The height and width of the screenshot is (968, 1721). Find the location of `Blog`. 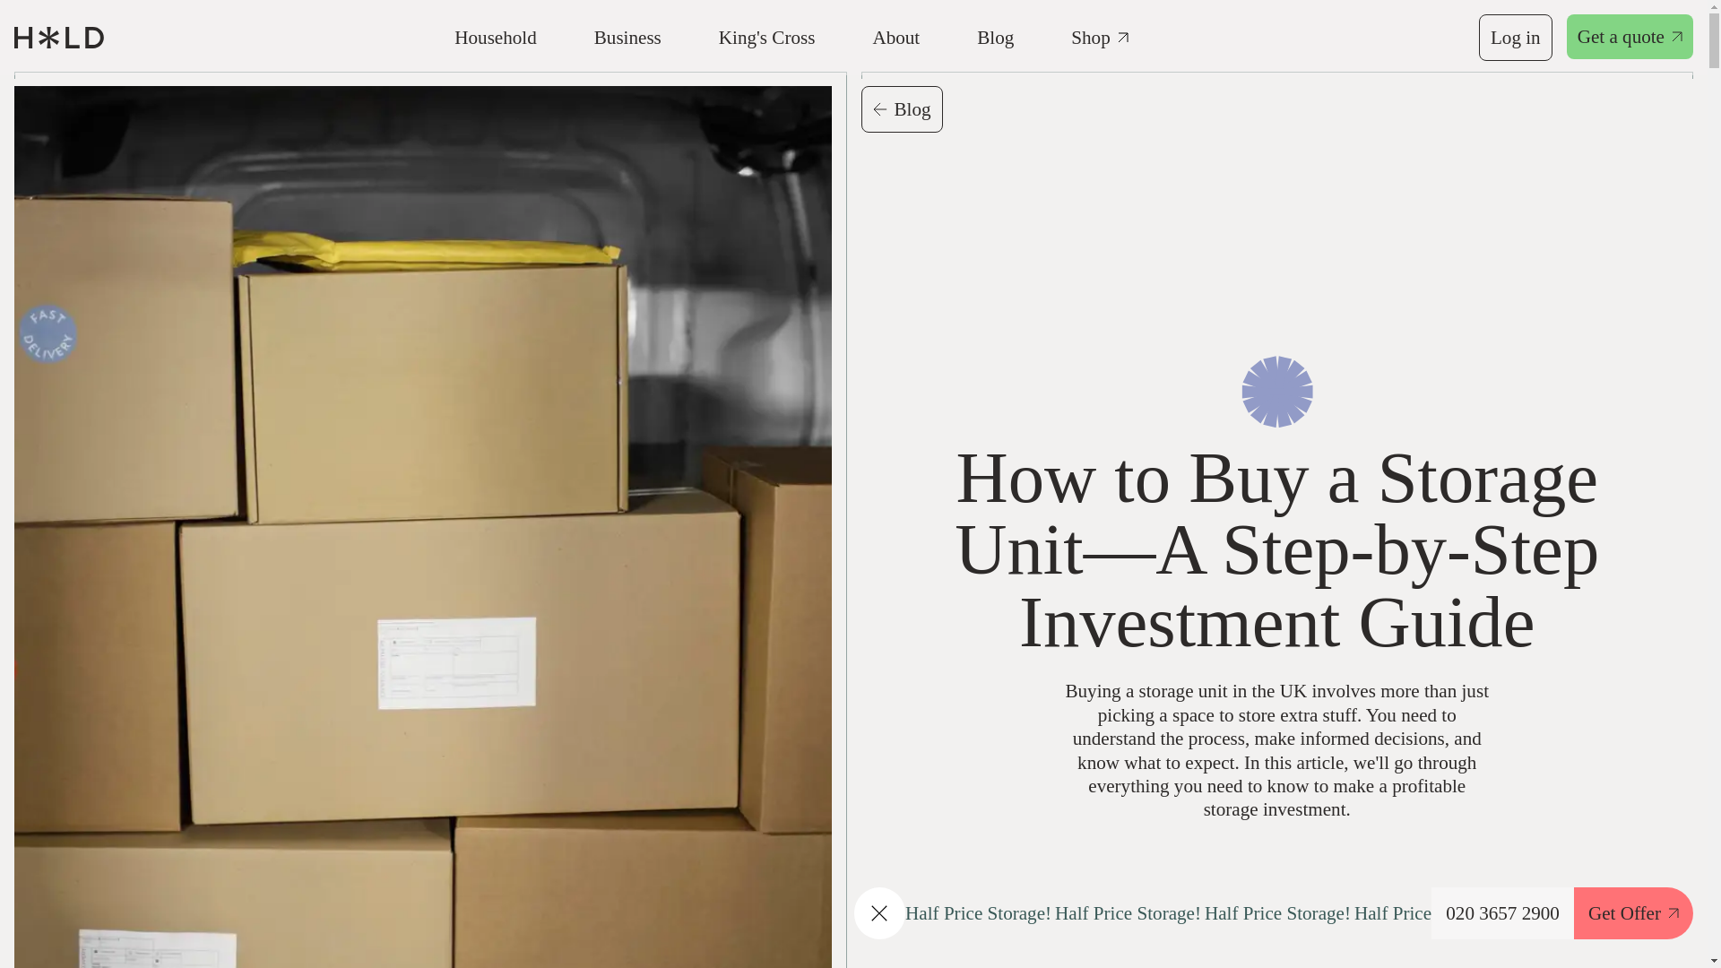

Blog is located at coordinates (901, 109).